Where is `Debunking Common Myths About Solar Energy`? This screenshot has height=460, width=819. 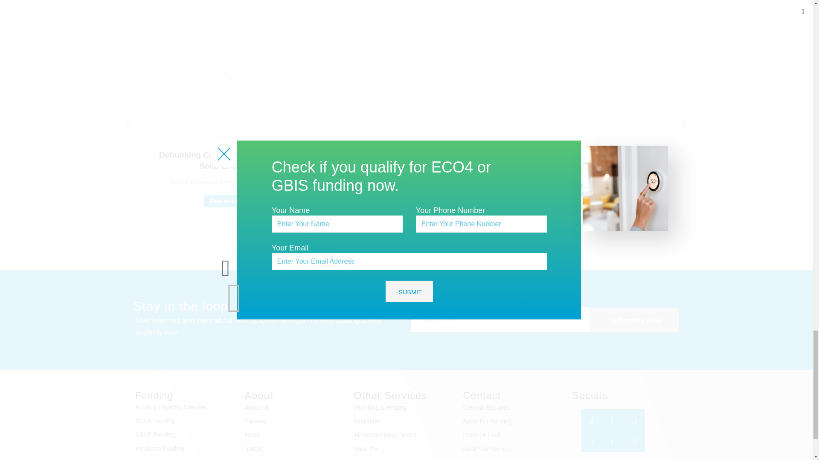
Debunking Common Myths About Solar Energy is located at coordinates (224, 161).